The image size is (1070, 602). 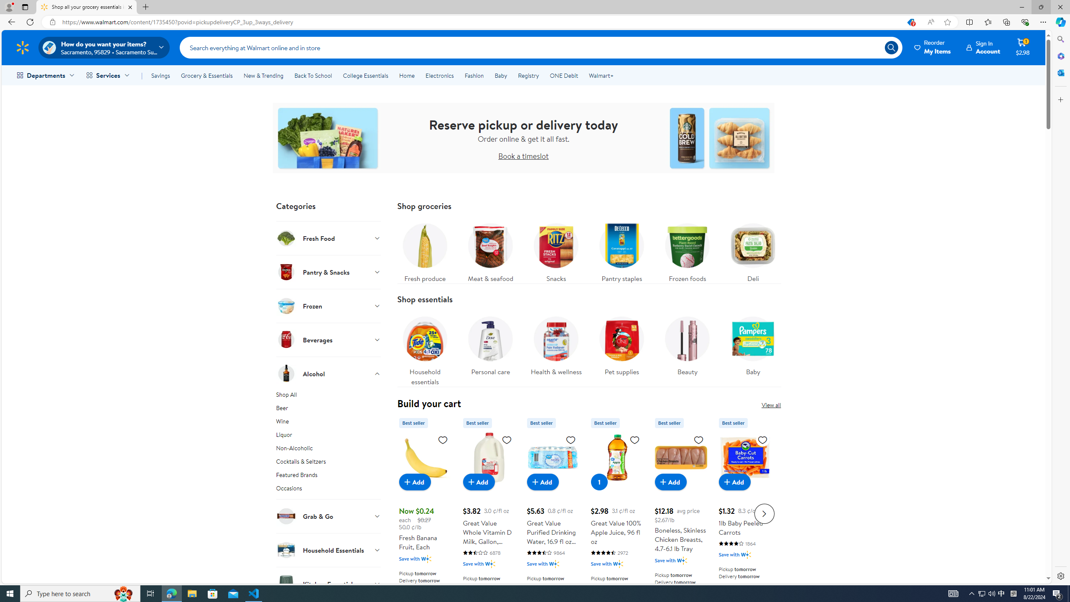 What do you see at coordinates (617, 513) in the screenshot?
I see `Great Value 100% Apple Juice, 96 fl oz` at bounding box center [617, 513].